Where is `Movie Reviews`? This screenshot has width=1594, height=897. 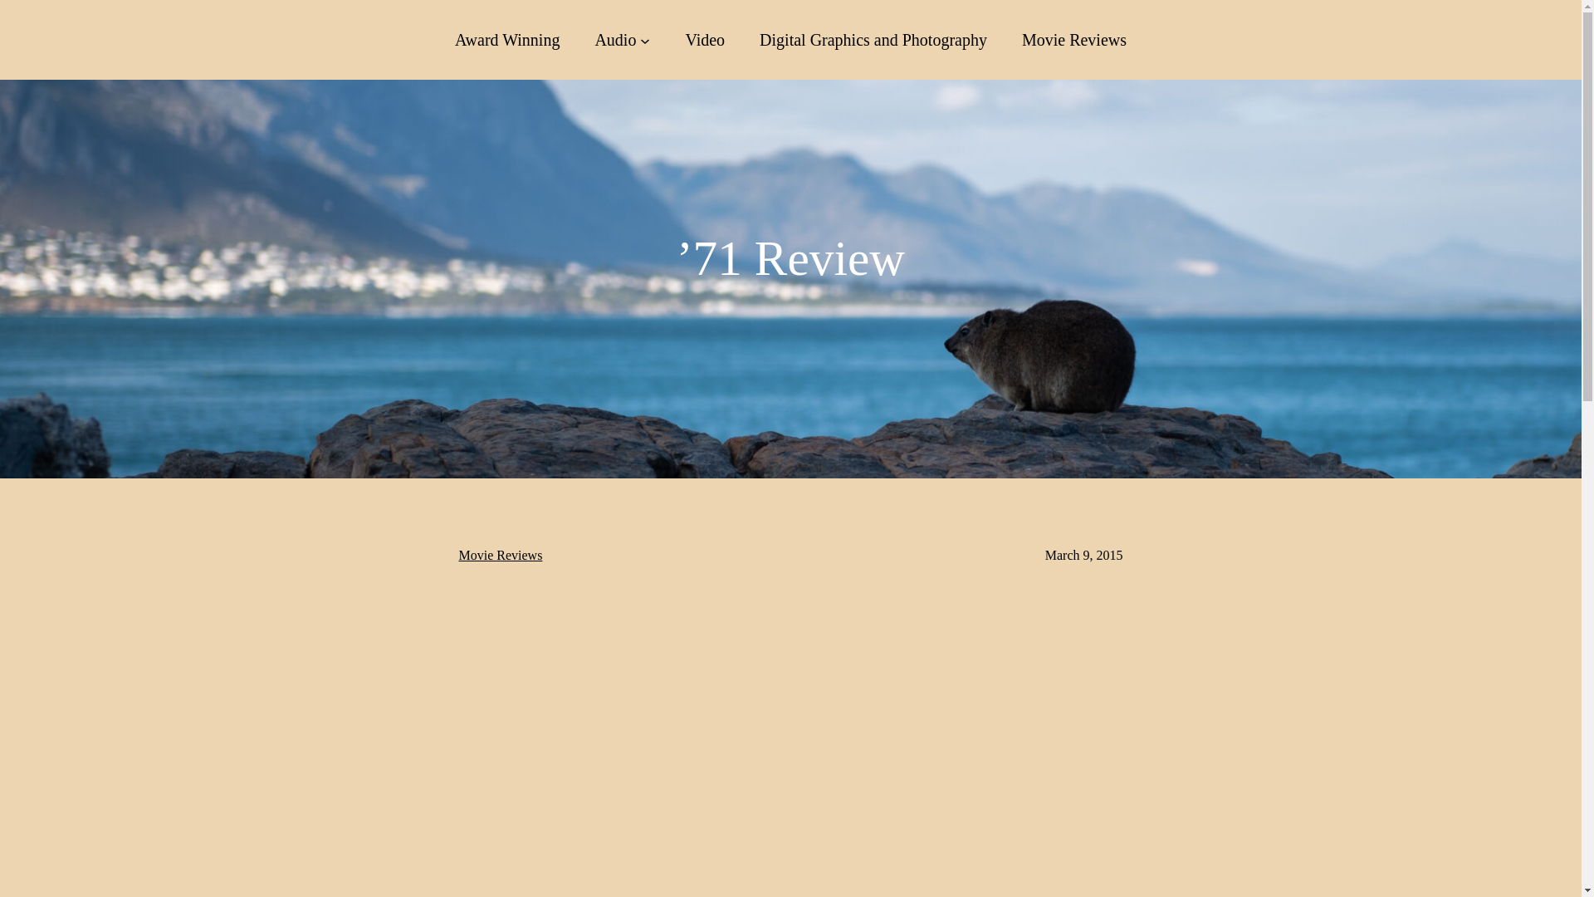
Movie Reviews is located at coordinates (1074, 40).